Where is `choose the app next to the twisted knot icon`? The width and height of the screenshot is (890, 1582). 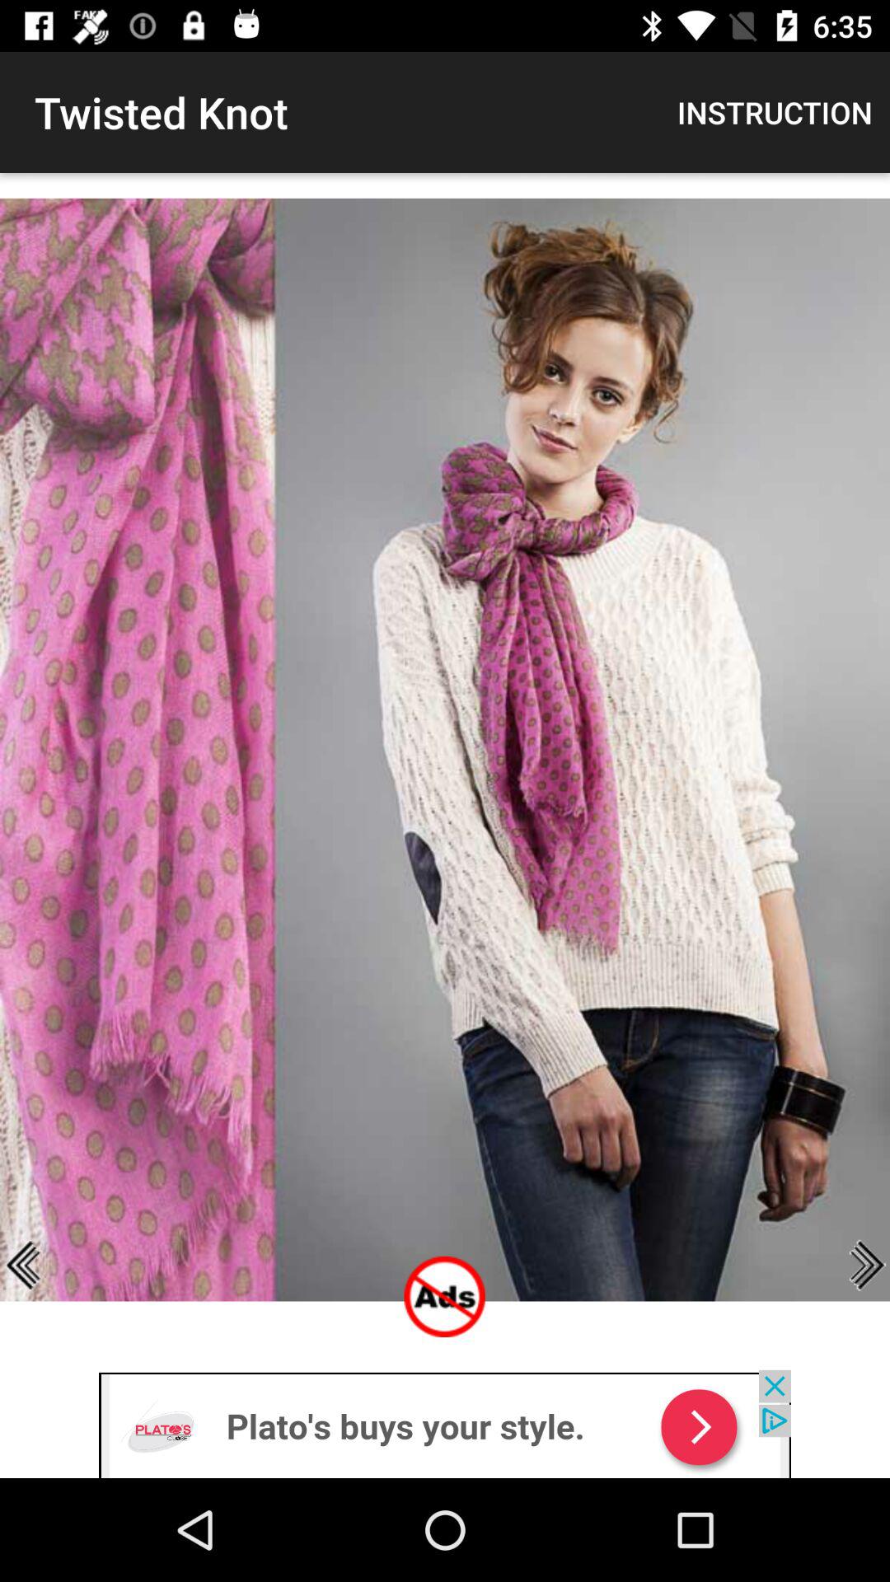 choose the app next to the twisted knot icon is located at coordinates (775, 112).